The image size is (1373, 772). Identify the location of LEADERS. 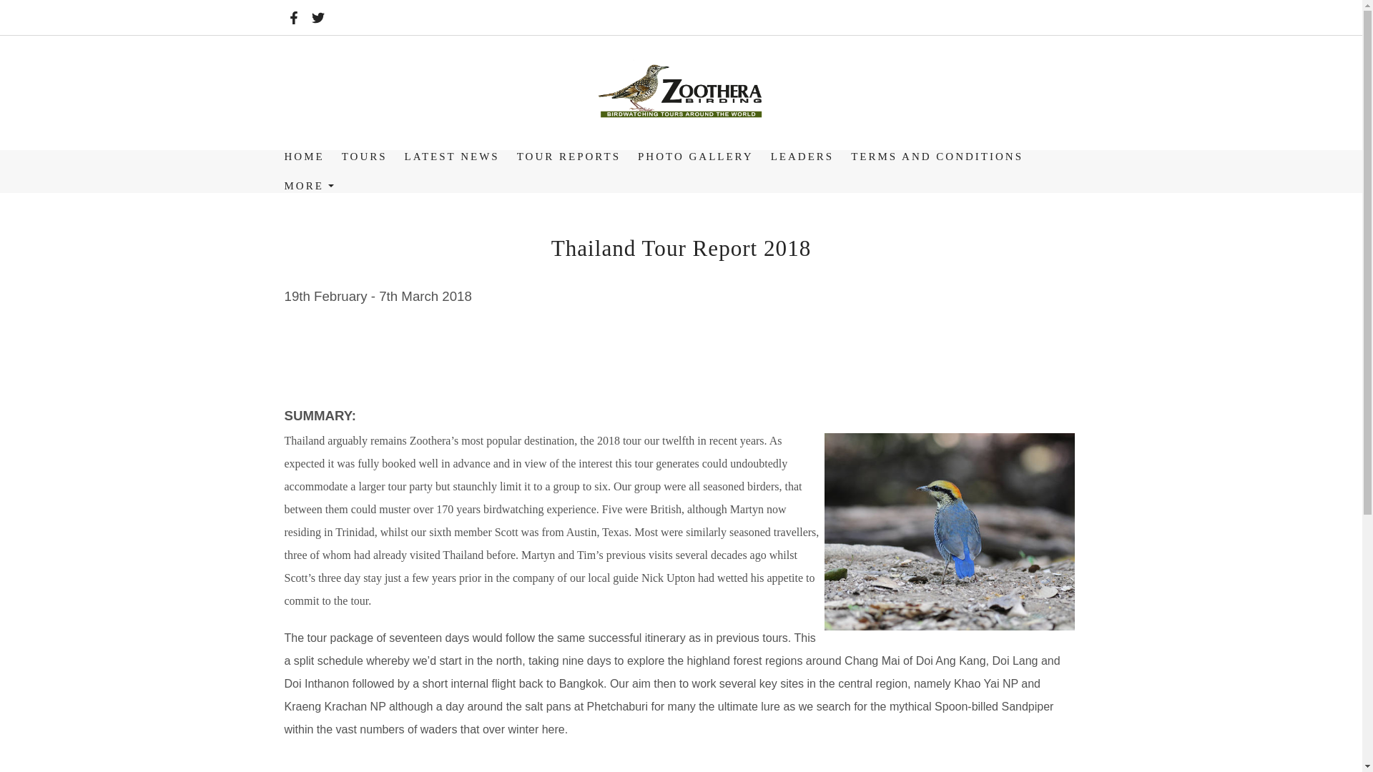
(802, 156).